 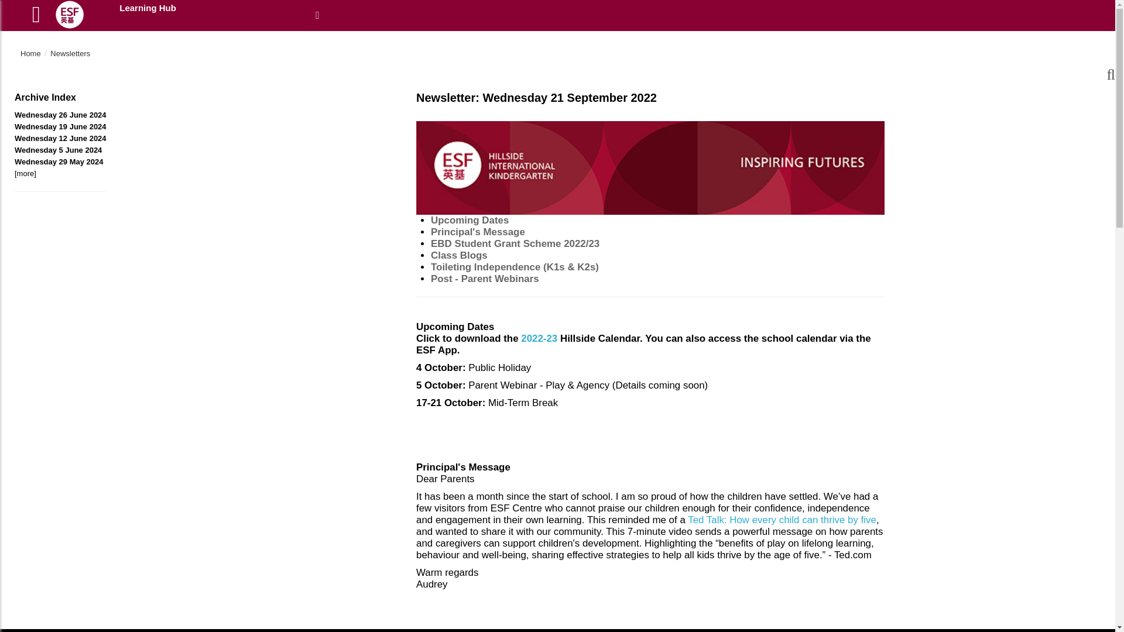 I want to click on Wednesday 19 June 2024, so click(x=60, y=126).